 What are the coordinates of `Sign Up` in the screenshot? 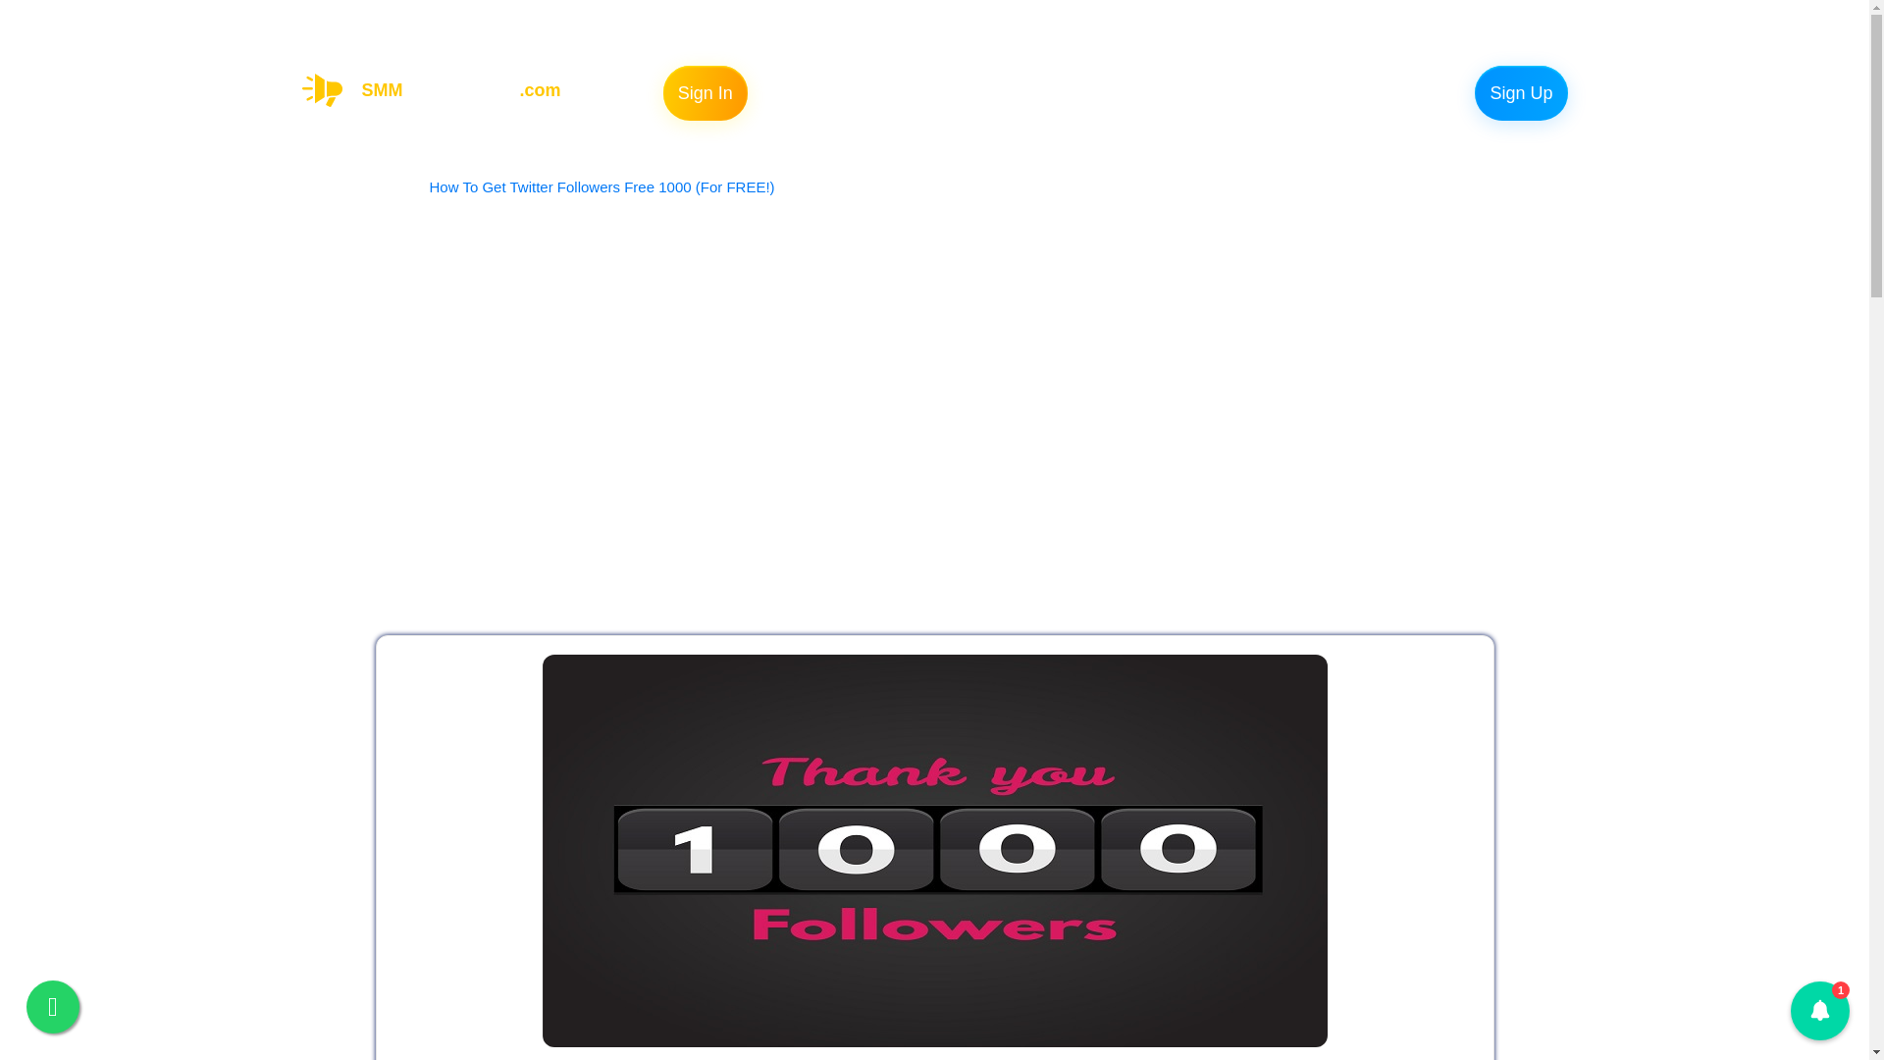 It's located at (439, 89).